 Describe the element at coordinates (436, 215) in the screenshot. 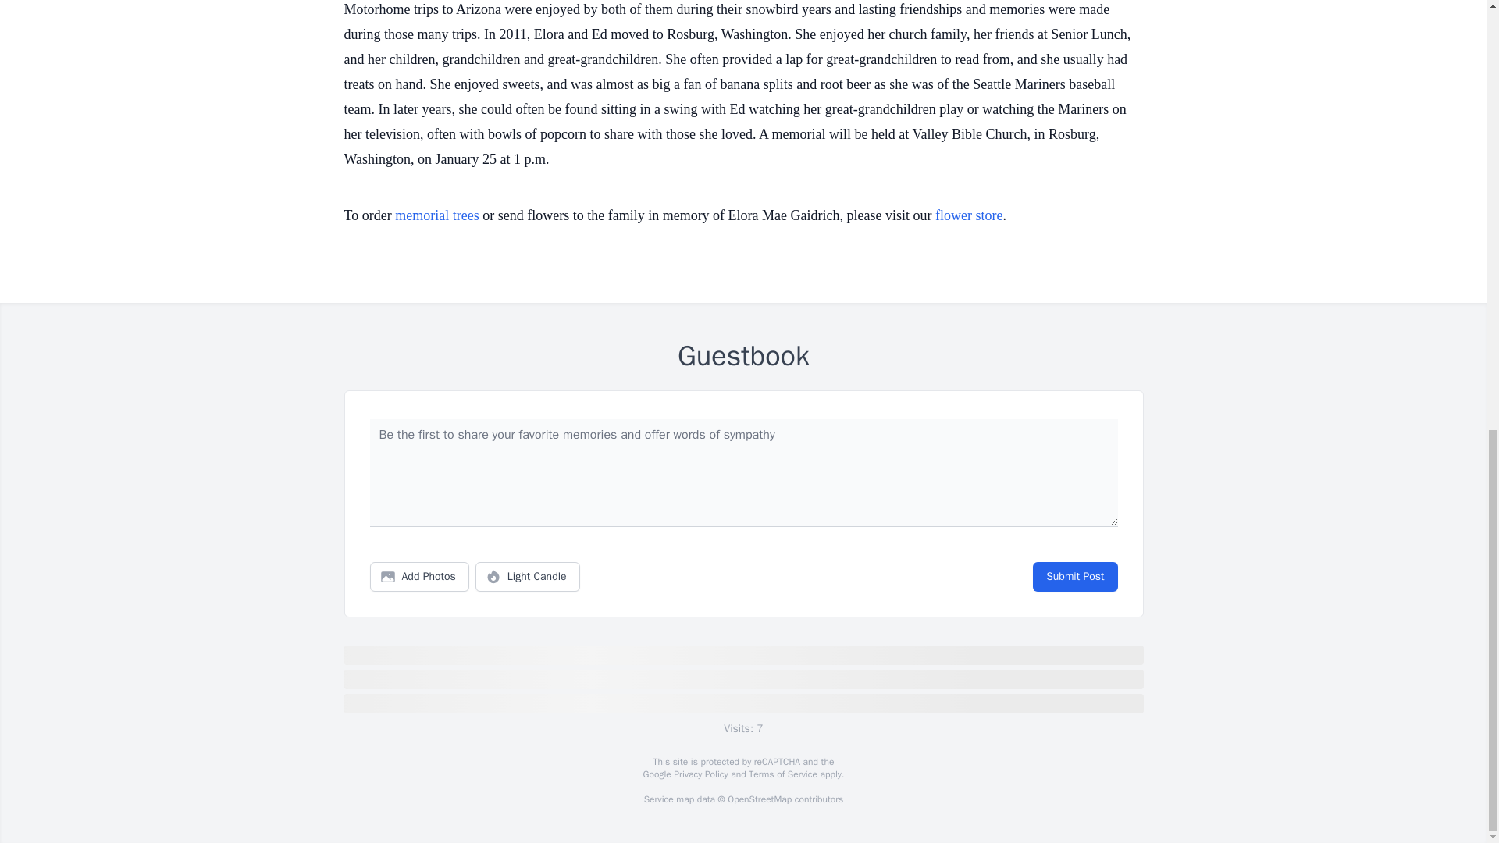

I see `memorial trees` at that location.